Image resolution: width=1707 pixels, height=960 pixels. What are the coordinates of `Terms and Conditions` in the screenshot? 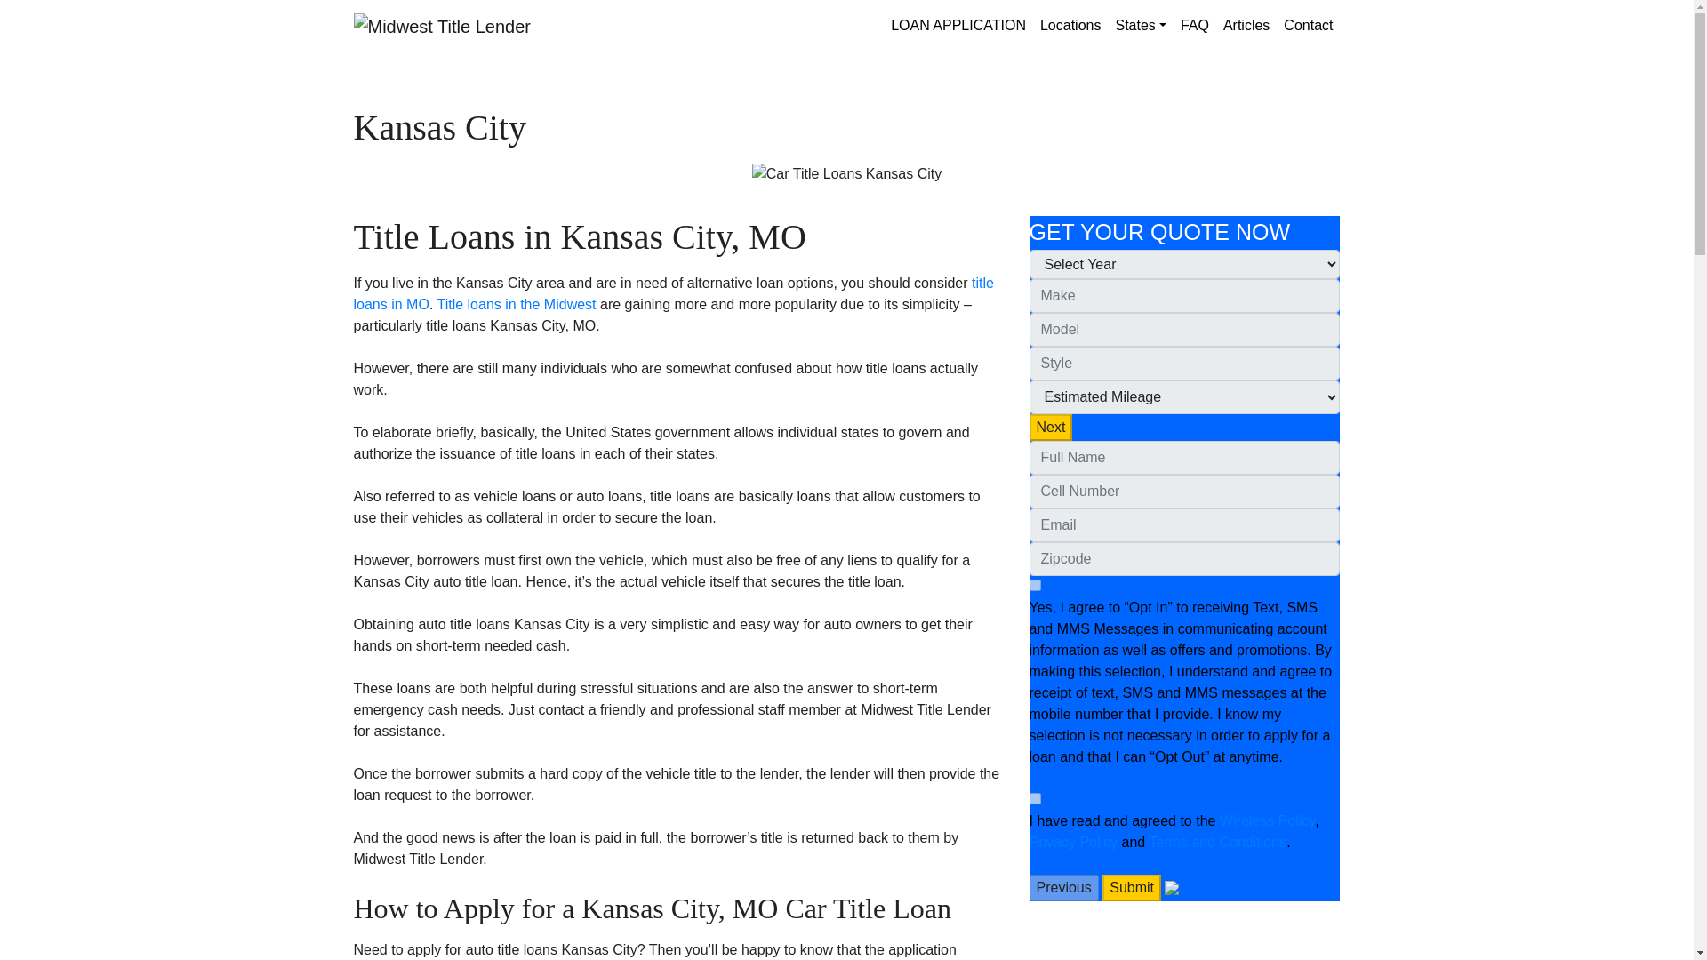 It's located at (1218, 841).